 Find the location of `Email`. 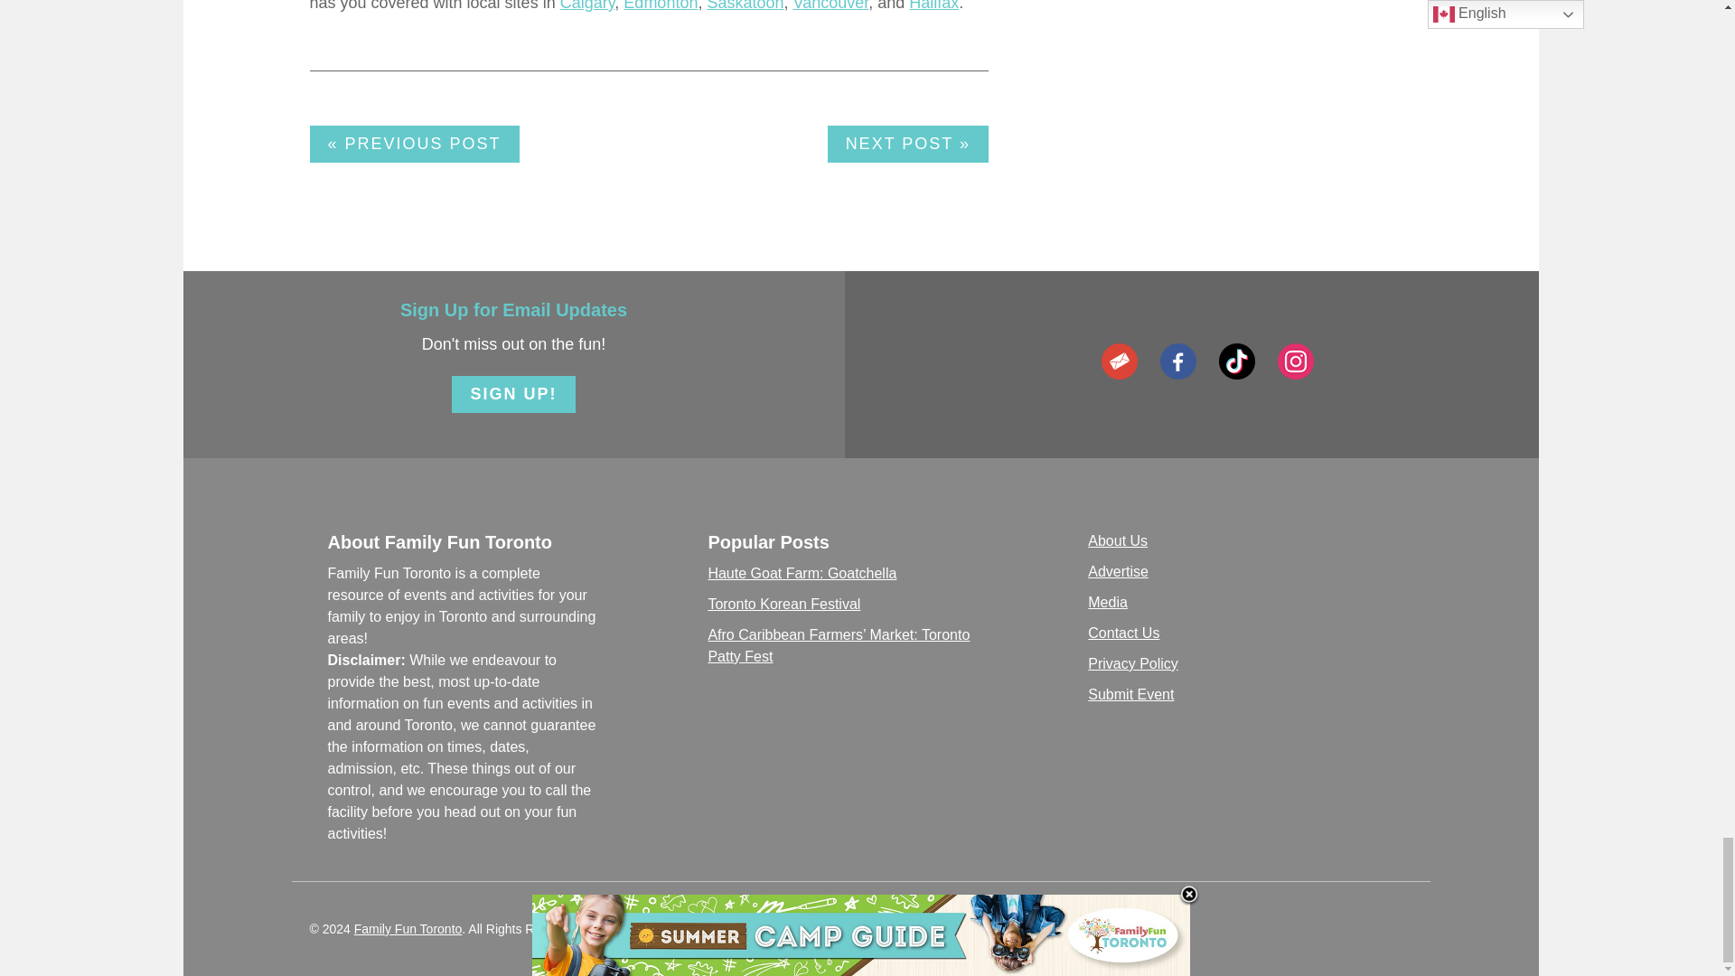

Email is located at coordinates (1120, 361).